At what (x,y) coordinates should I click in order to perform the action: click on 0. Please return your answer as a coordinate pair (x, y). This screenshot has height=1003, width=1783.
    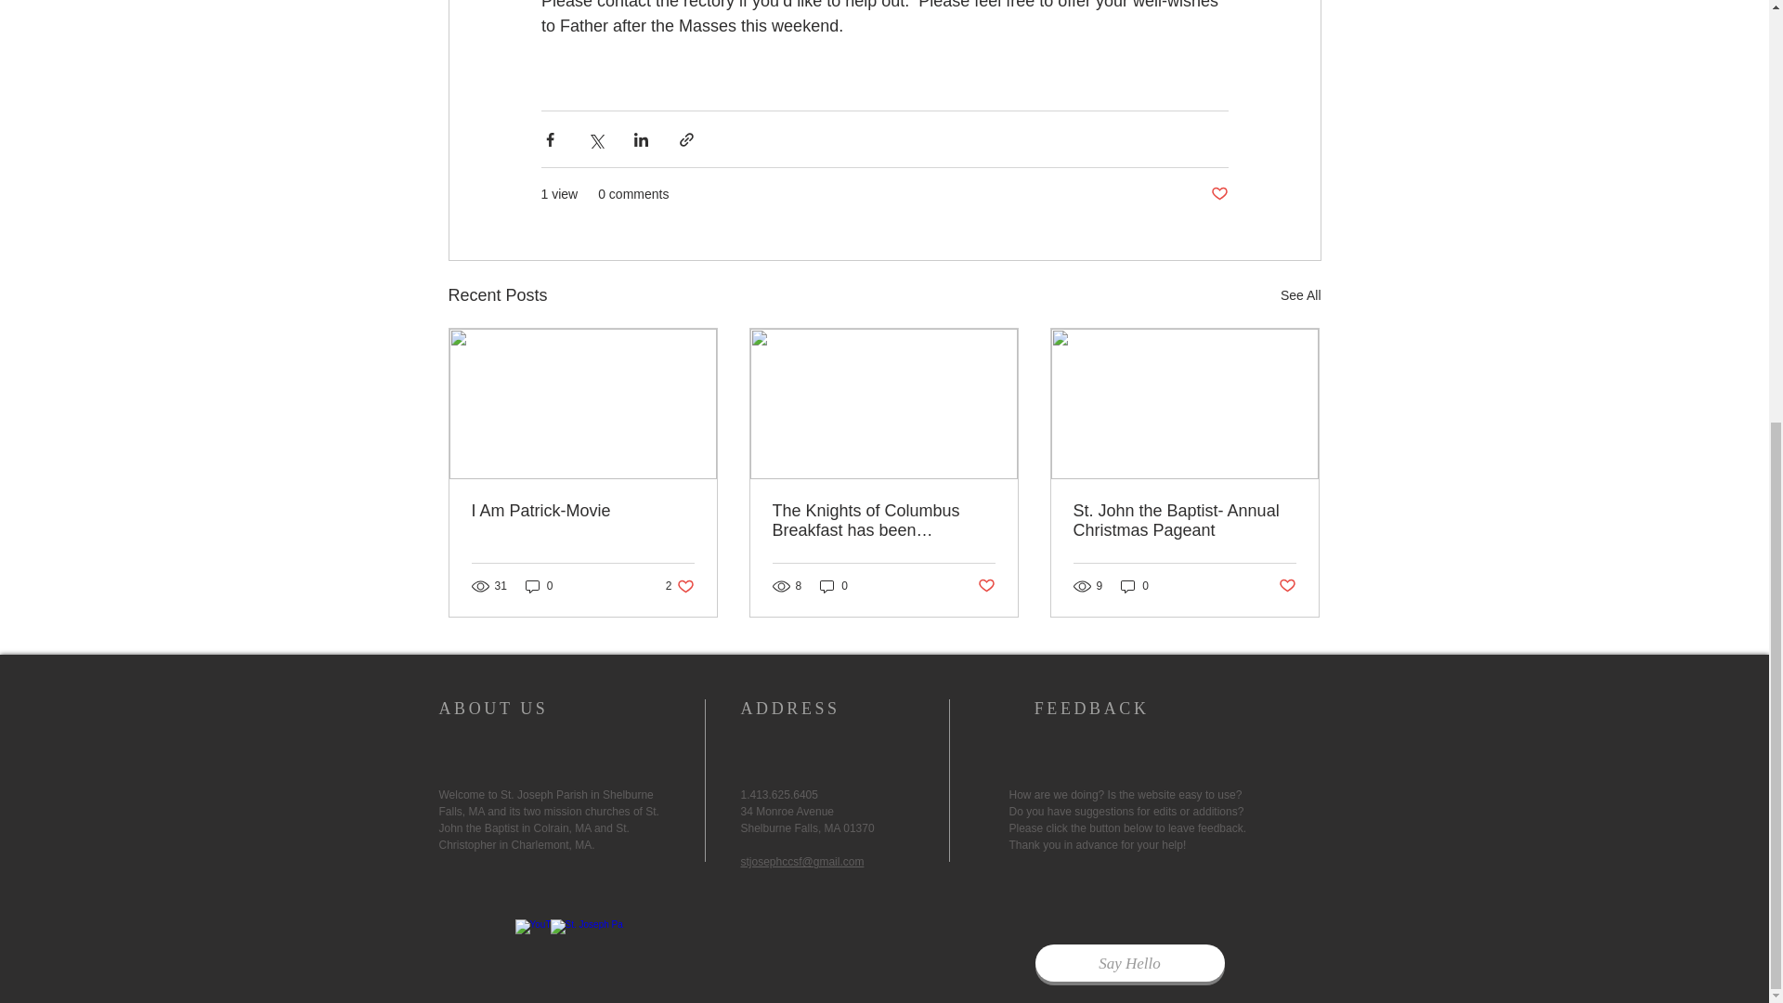
    Looking at the image, I should click on (1135, 587).